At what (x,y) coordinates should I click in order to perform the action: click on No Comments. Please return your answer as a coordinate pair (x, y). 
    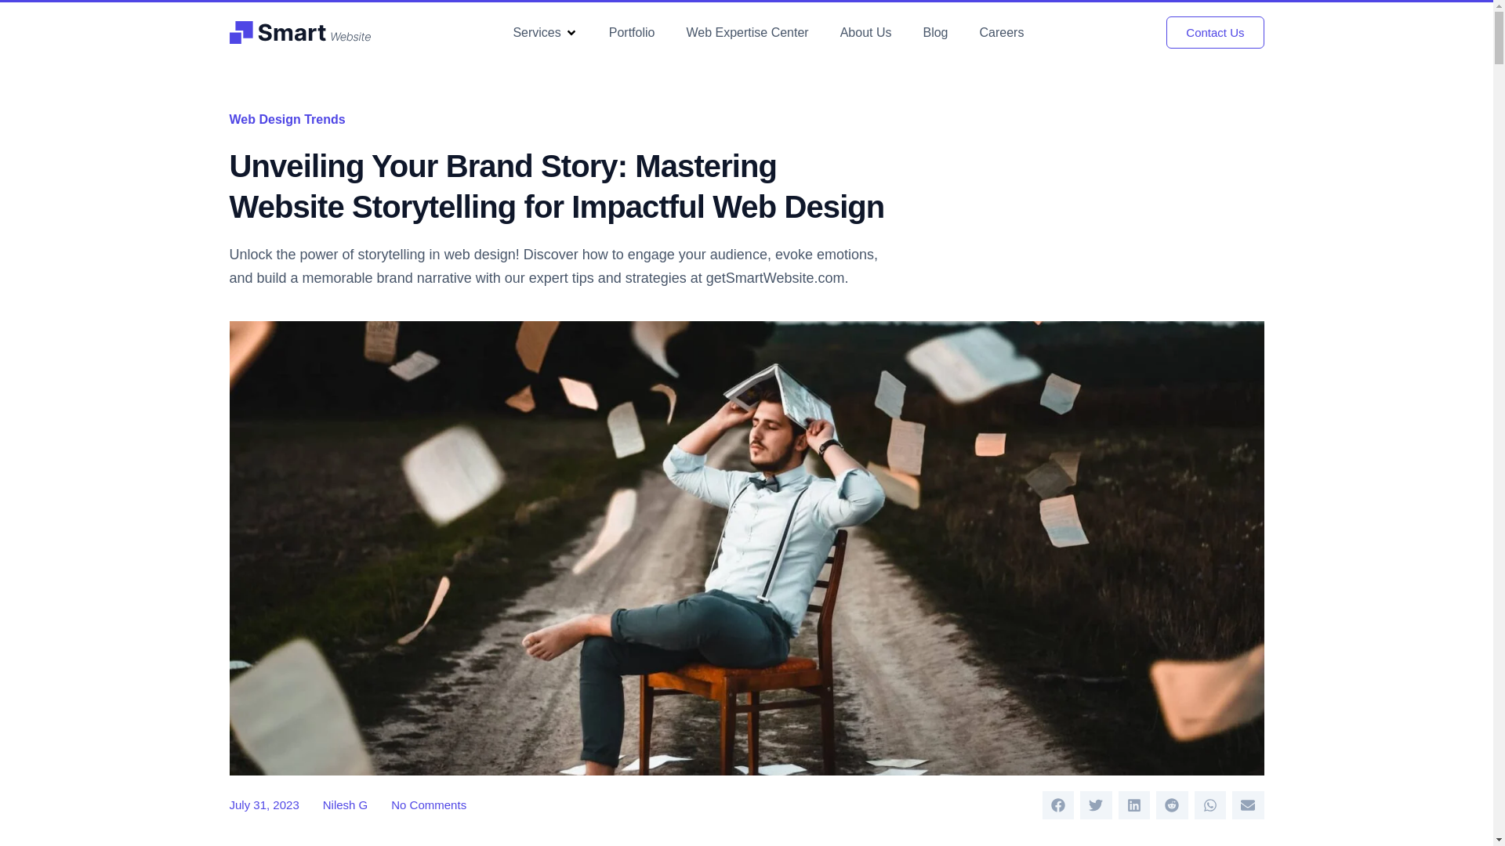
    Looking at the image, I should click on (429, 805).